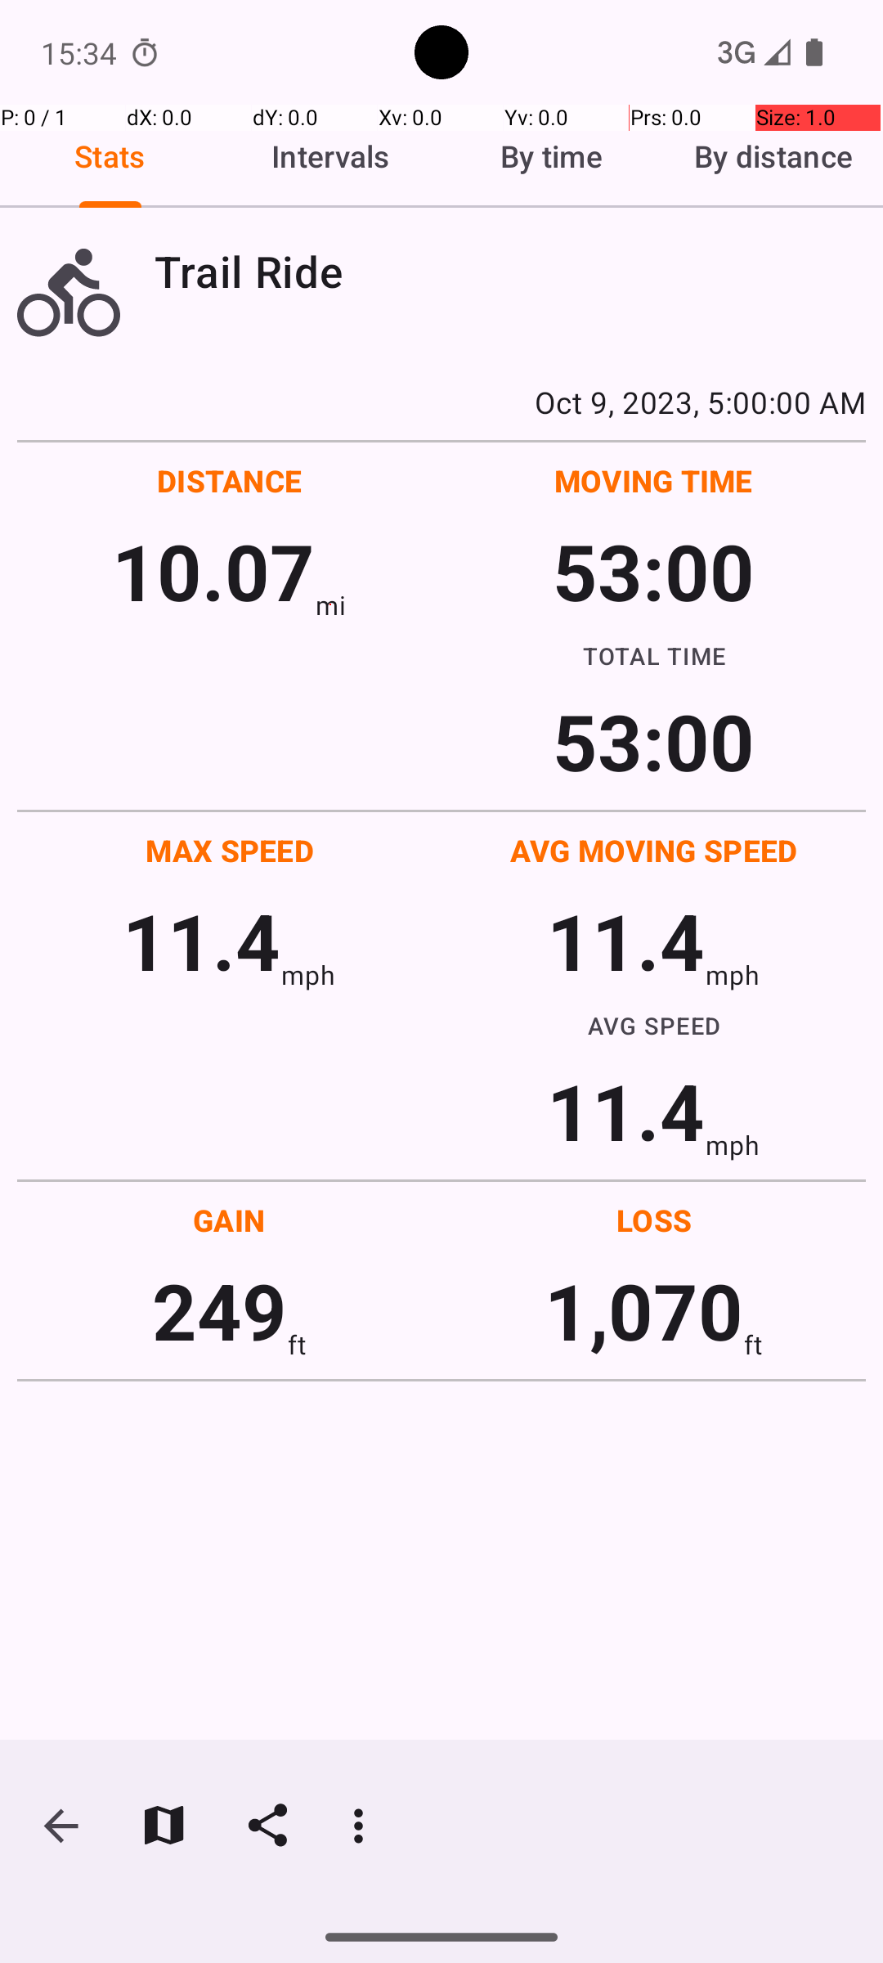 This screenshot has height=1963, width=883. Describe the element at coordinates (510, 272) in the screenshot. I see `Trail Ride` at that location.